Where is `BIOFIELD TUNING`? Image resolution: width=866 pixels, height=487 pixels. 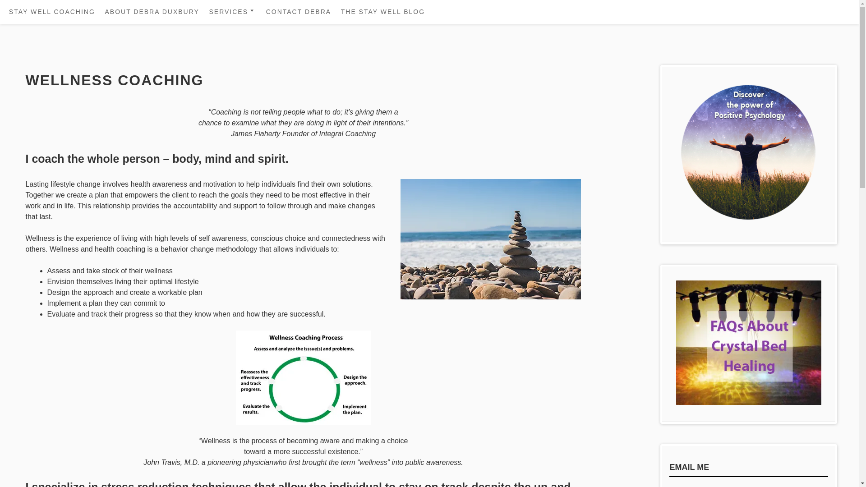 BIOFIELD TUNING is located at coordinates (256, 31).